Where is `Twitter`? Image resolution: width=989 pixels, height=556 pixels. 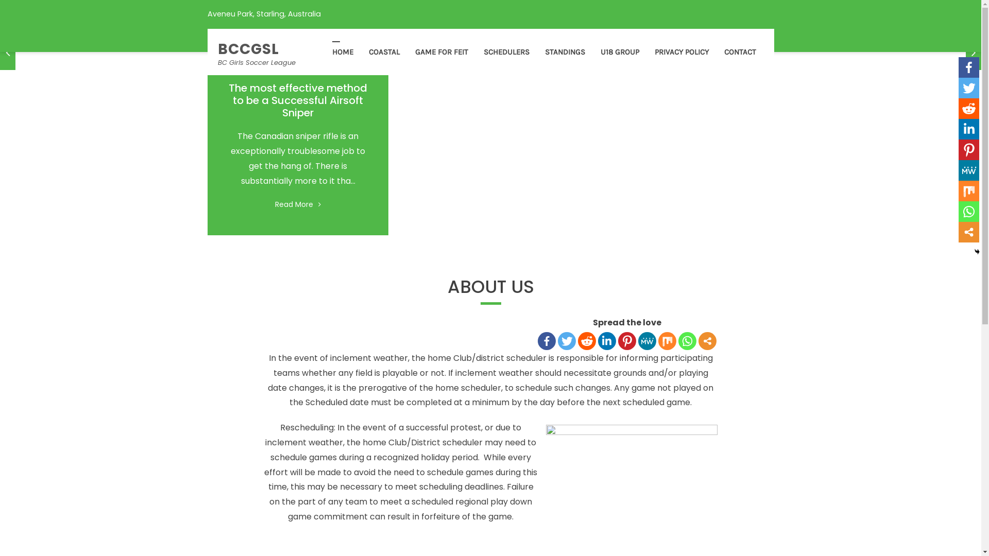
Twitter is located at coordinates (969, 88).